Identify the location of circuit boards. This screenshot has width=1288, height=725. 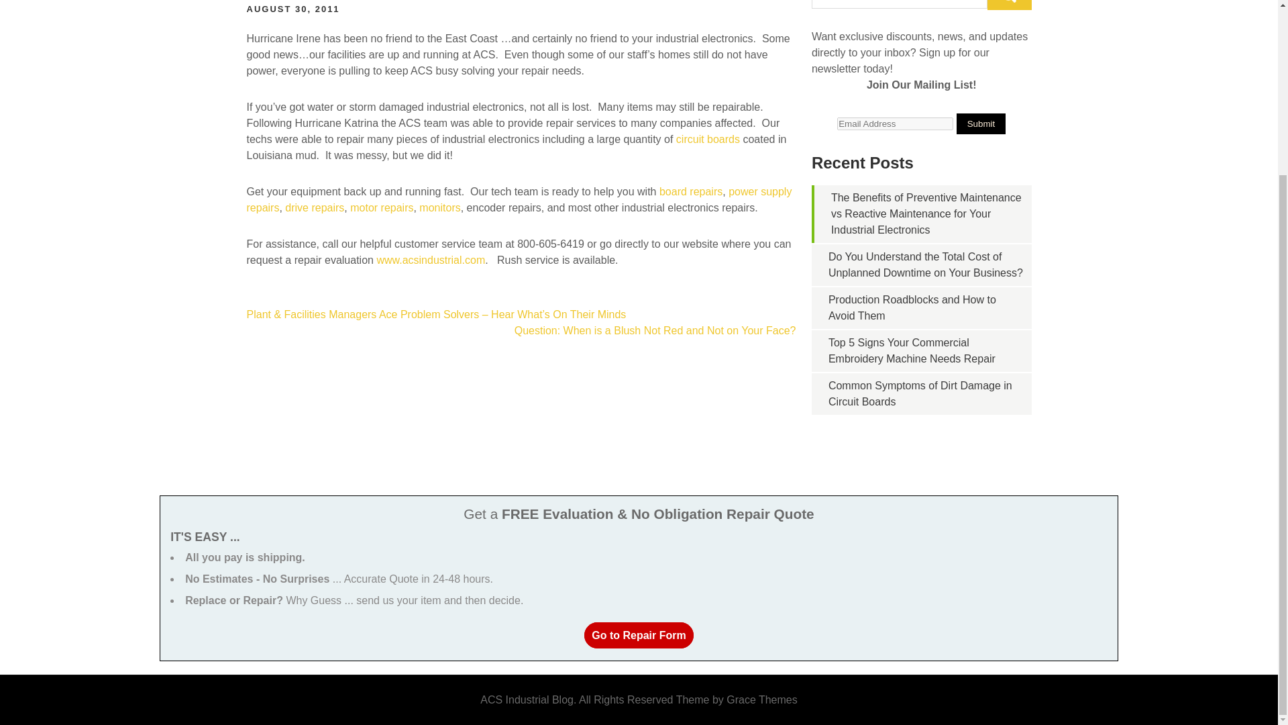
(710, 139).